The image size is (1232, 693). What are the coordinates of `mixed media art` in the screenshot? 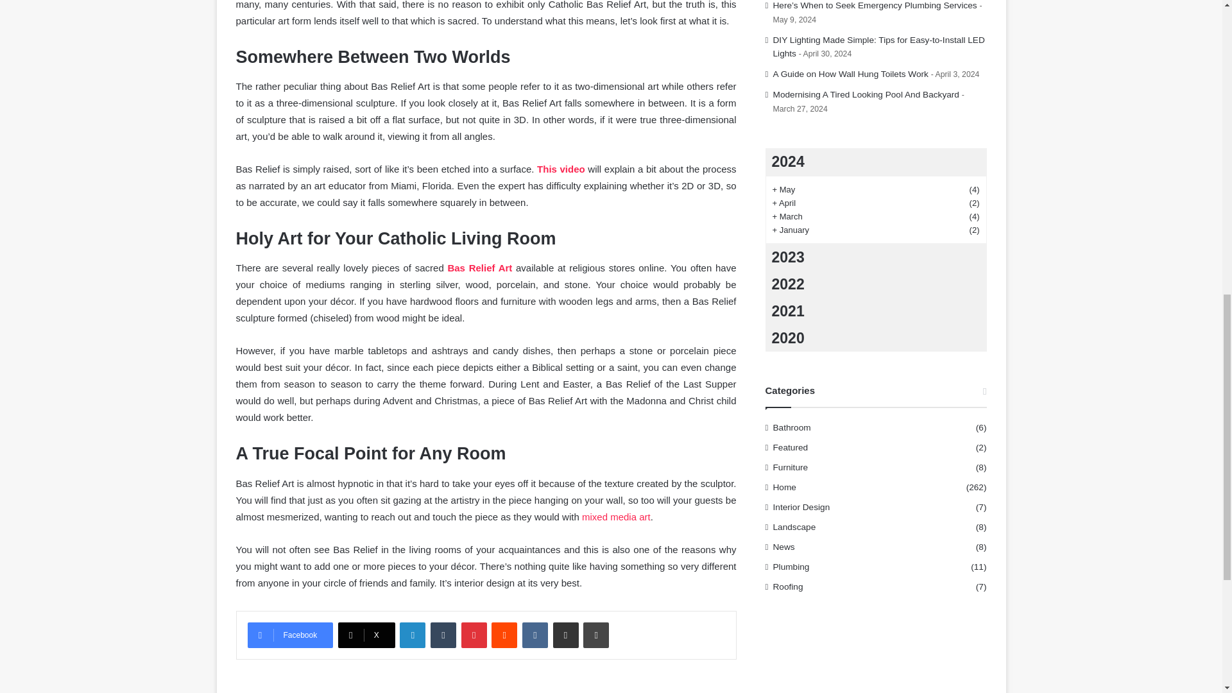 It's located at (616, 517).